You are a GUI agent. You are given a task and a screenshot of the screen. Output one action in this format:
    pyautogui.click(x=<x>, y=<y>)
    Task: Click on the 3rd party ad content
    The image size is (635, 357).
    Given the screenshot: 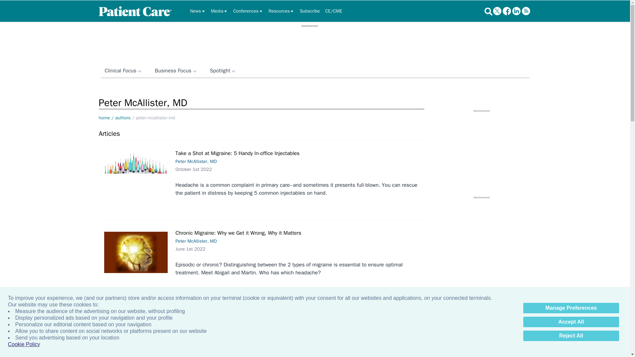 What is the action you would take?
    pyautogui.click(x=481, y=154)
    